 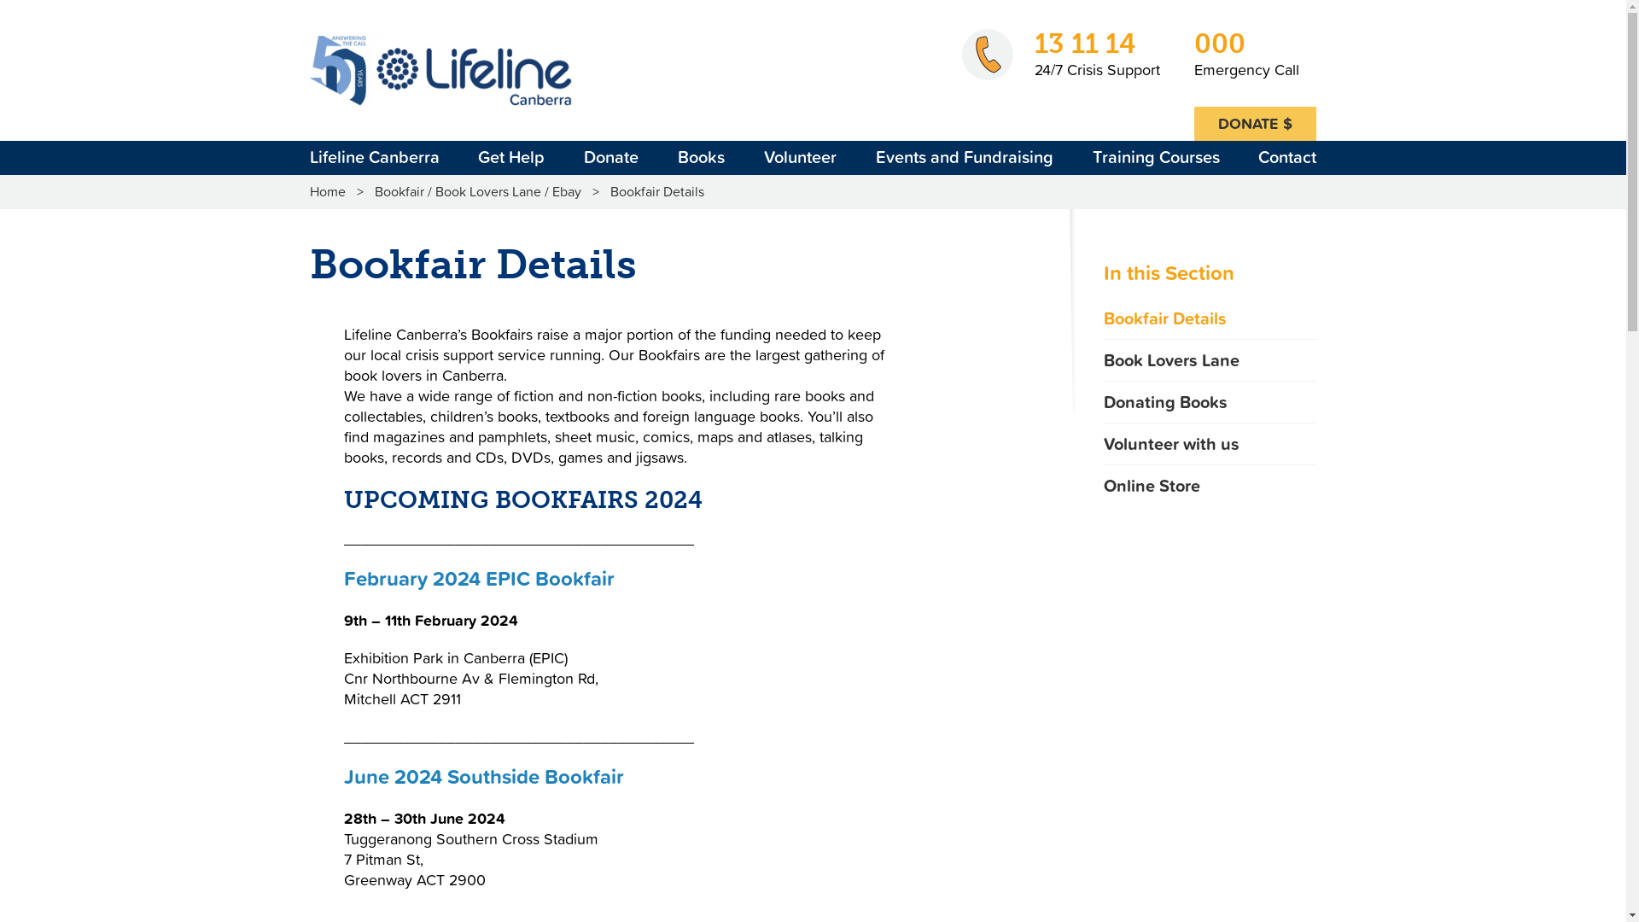 What do you see at coordinates (333, 191) in the screenshot?
I see `Home` at bounding box center [333, 191].